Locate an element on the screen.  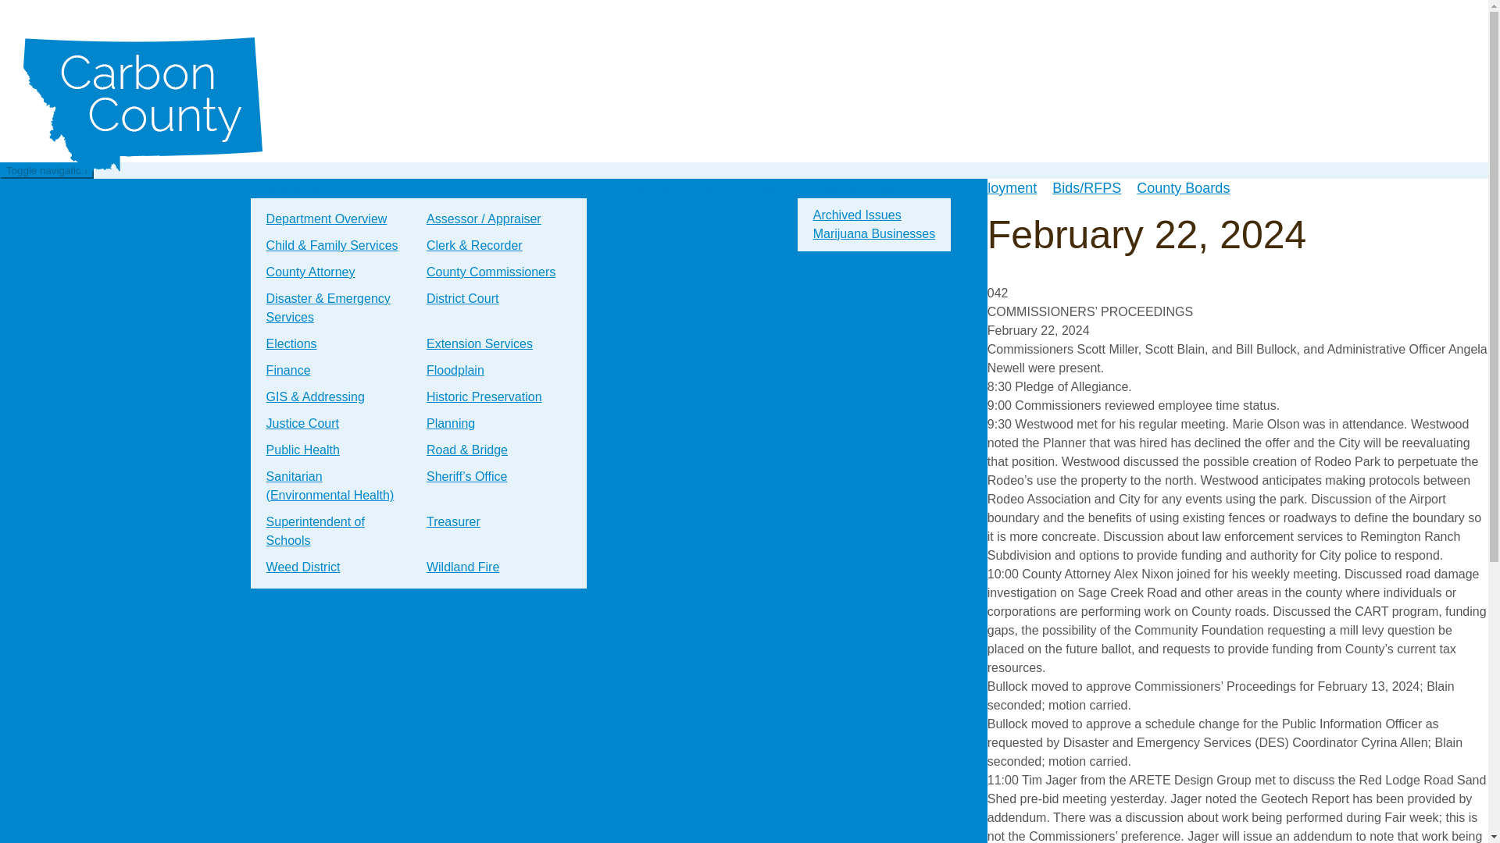
Floodplain is located at coordinates (455, 370).